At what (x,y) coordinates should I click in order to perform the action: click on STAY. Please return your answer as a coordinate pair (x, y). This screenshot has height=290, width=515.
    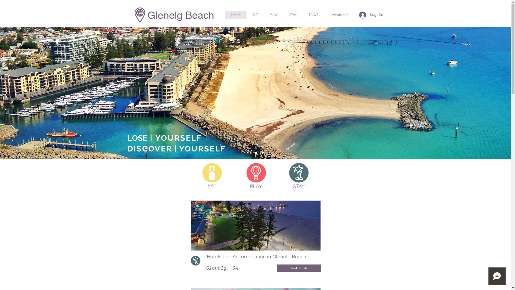
    Looking at the image, I should click on (299, 186).